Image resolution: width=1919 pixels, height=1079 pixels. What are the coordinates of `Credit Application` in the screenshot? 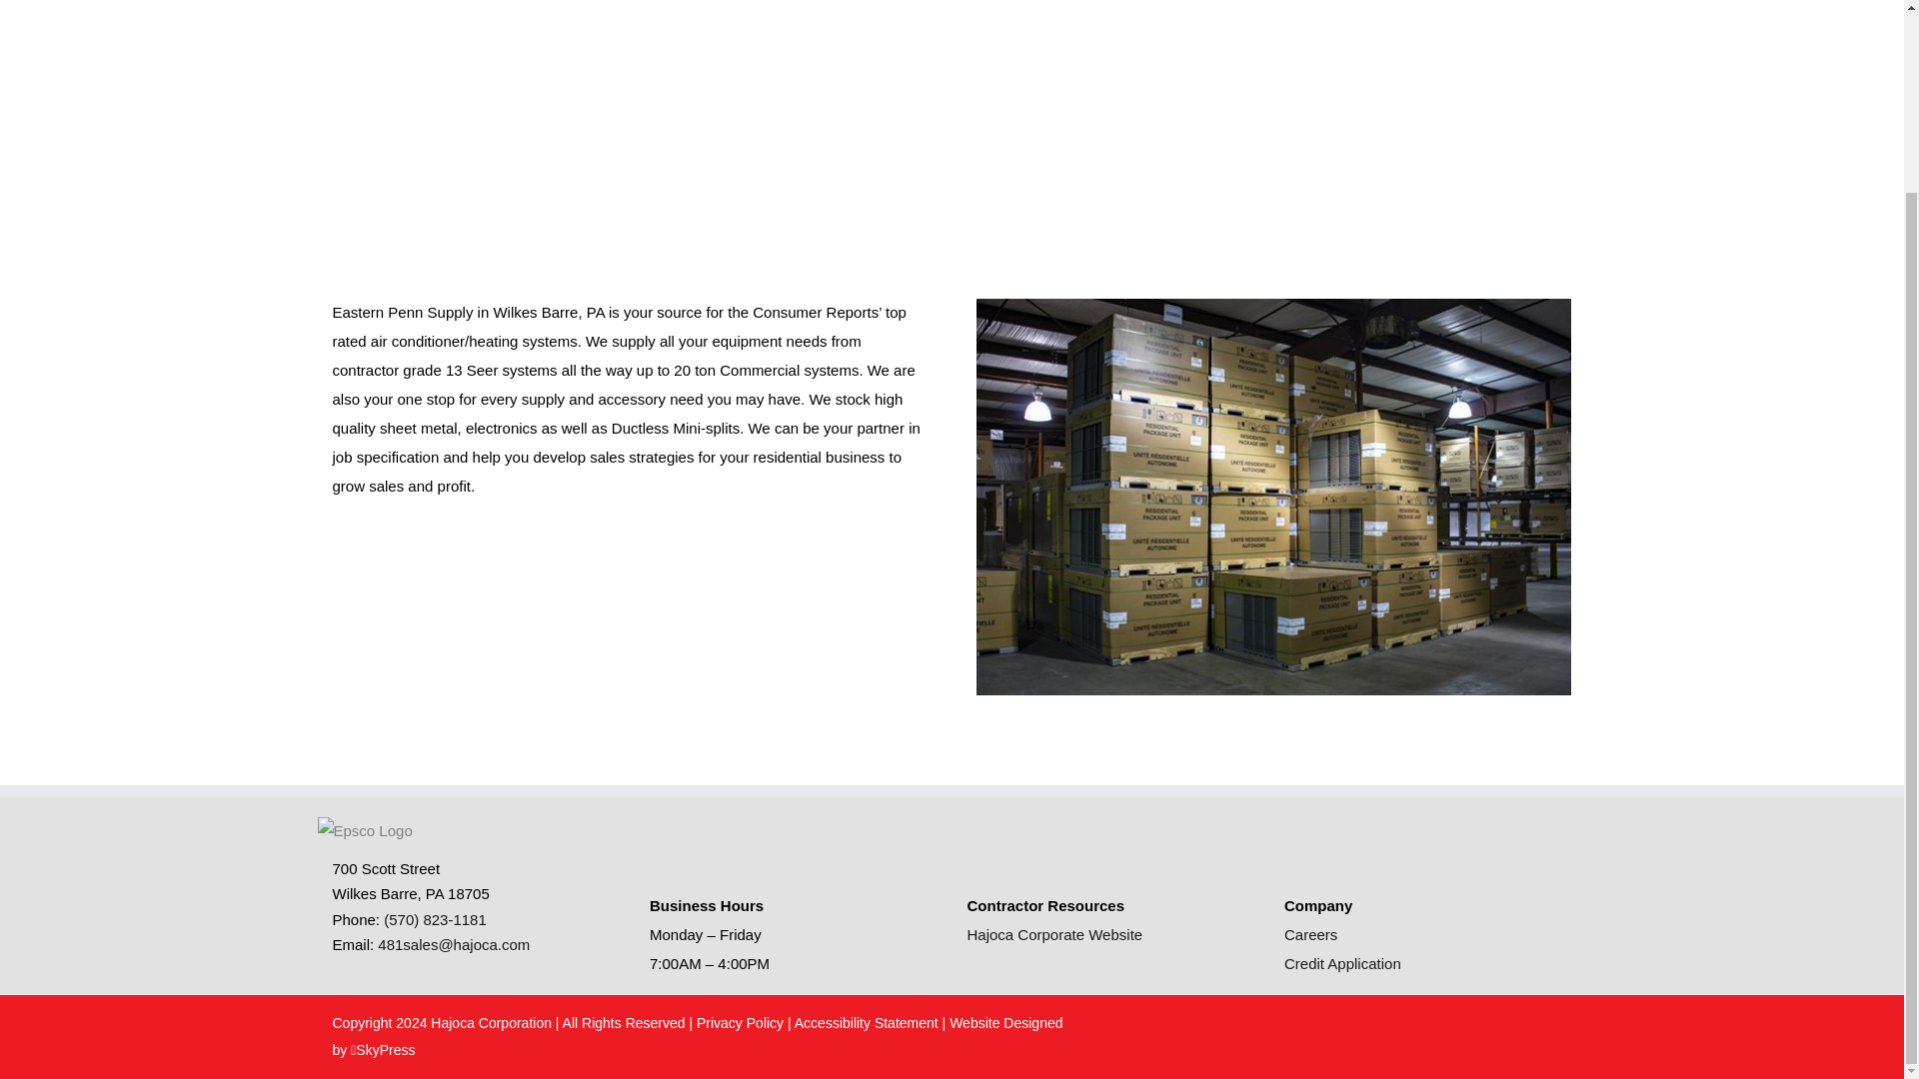 It's located at (1341, 963).